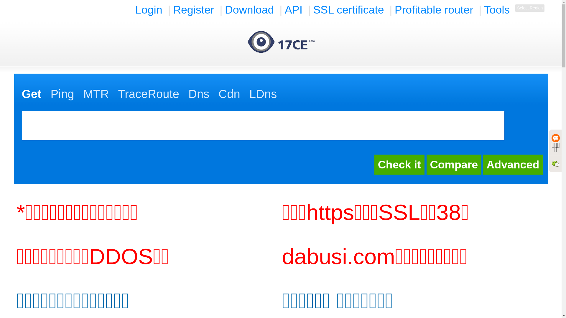 The width and height of the screenshot is (566, 318). Describe the element at coordinates (62, 94) in the screenshot. I see `Ping` at that location.